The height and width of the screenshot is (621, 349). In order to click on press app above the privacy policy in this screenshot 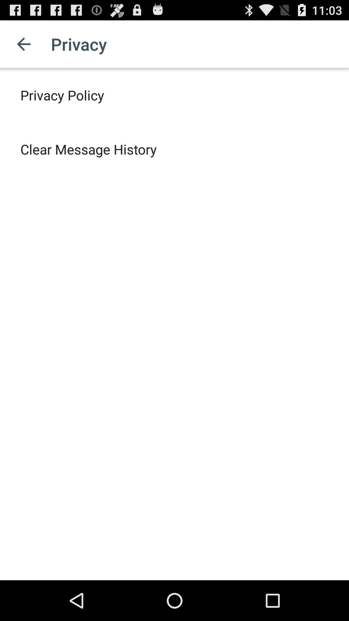, I will do `click(24, 44)`.